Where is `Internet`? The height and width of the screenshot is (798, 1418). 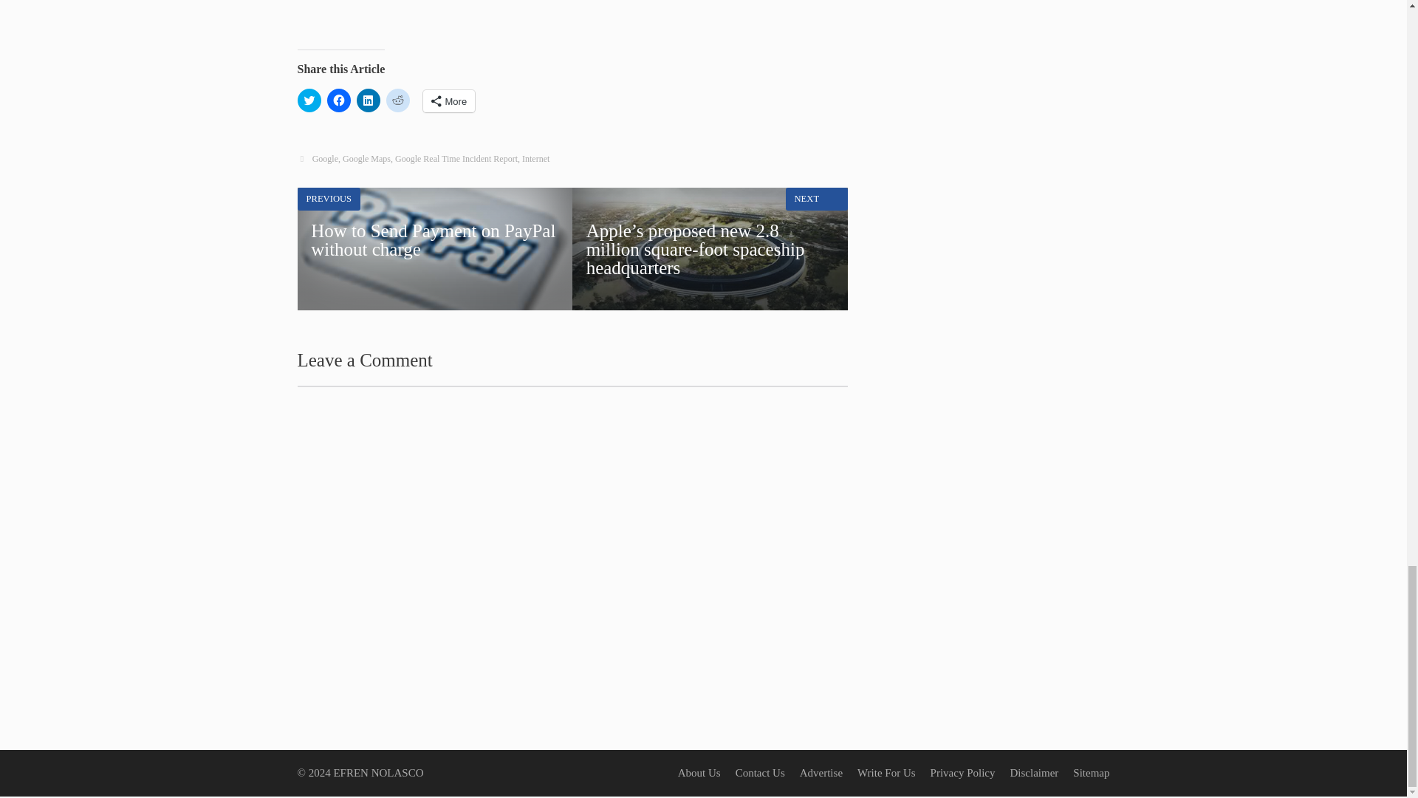 Internet is located at coordinates (535, 159).